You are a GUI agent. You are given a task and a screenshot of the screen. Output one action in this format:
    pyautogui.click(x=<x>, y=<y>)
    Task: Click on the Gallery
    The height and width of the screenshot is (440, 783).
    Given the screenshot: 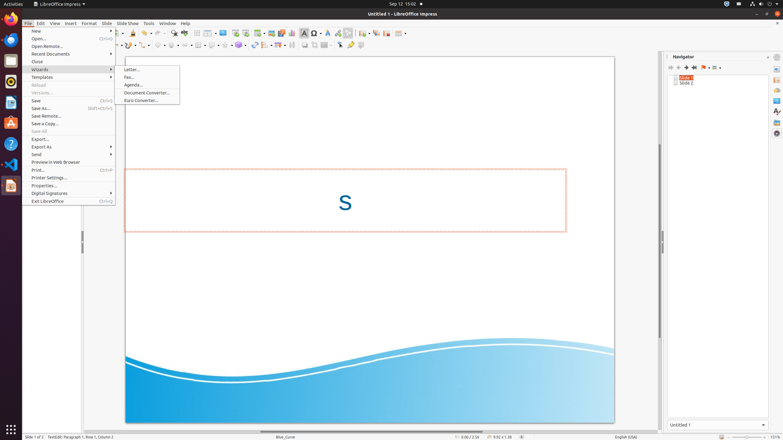 What is the action you would take?
    pyautogui.click(x=777, y=123)
    